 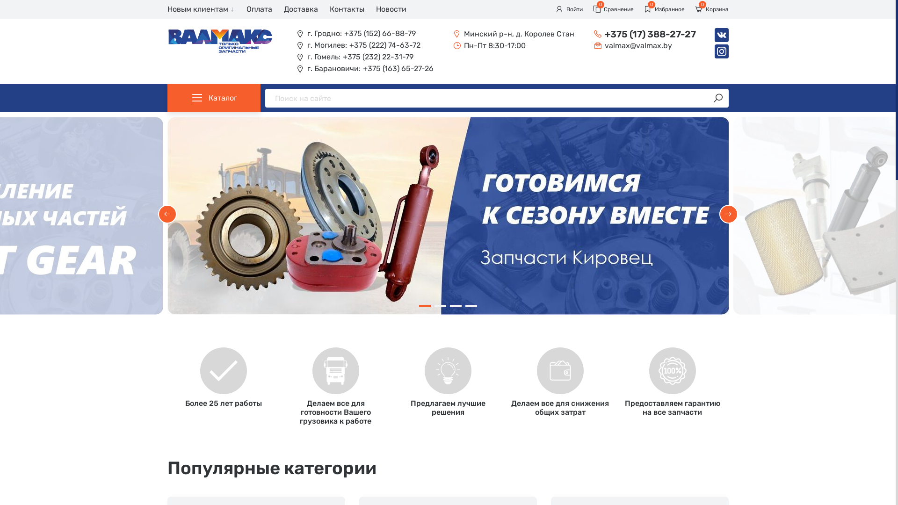 What do you see at coordinates (645, 34) in the screenshot?
I see `+375 (17) 388-27-27` at bounding box center [645, 34].